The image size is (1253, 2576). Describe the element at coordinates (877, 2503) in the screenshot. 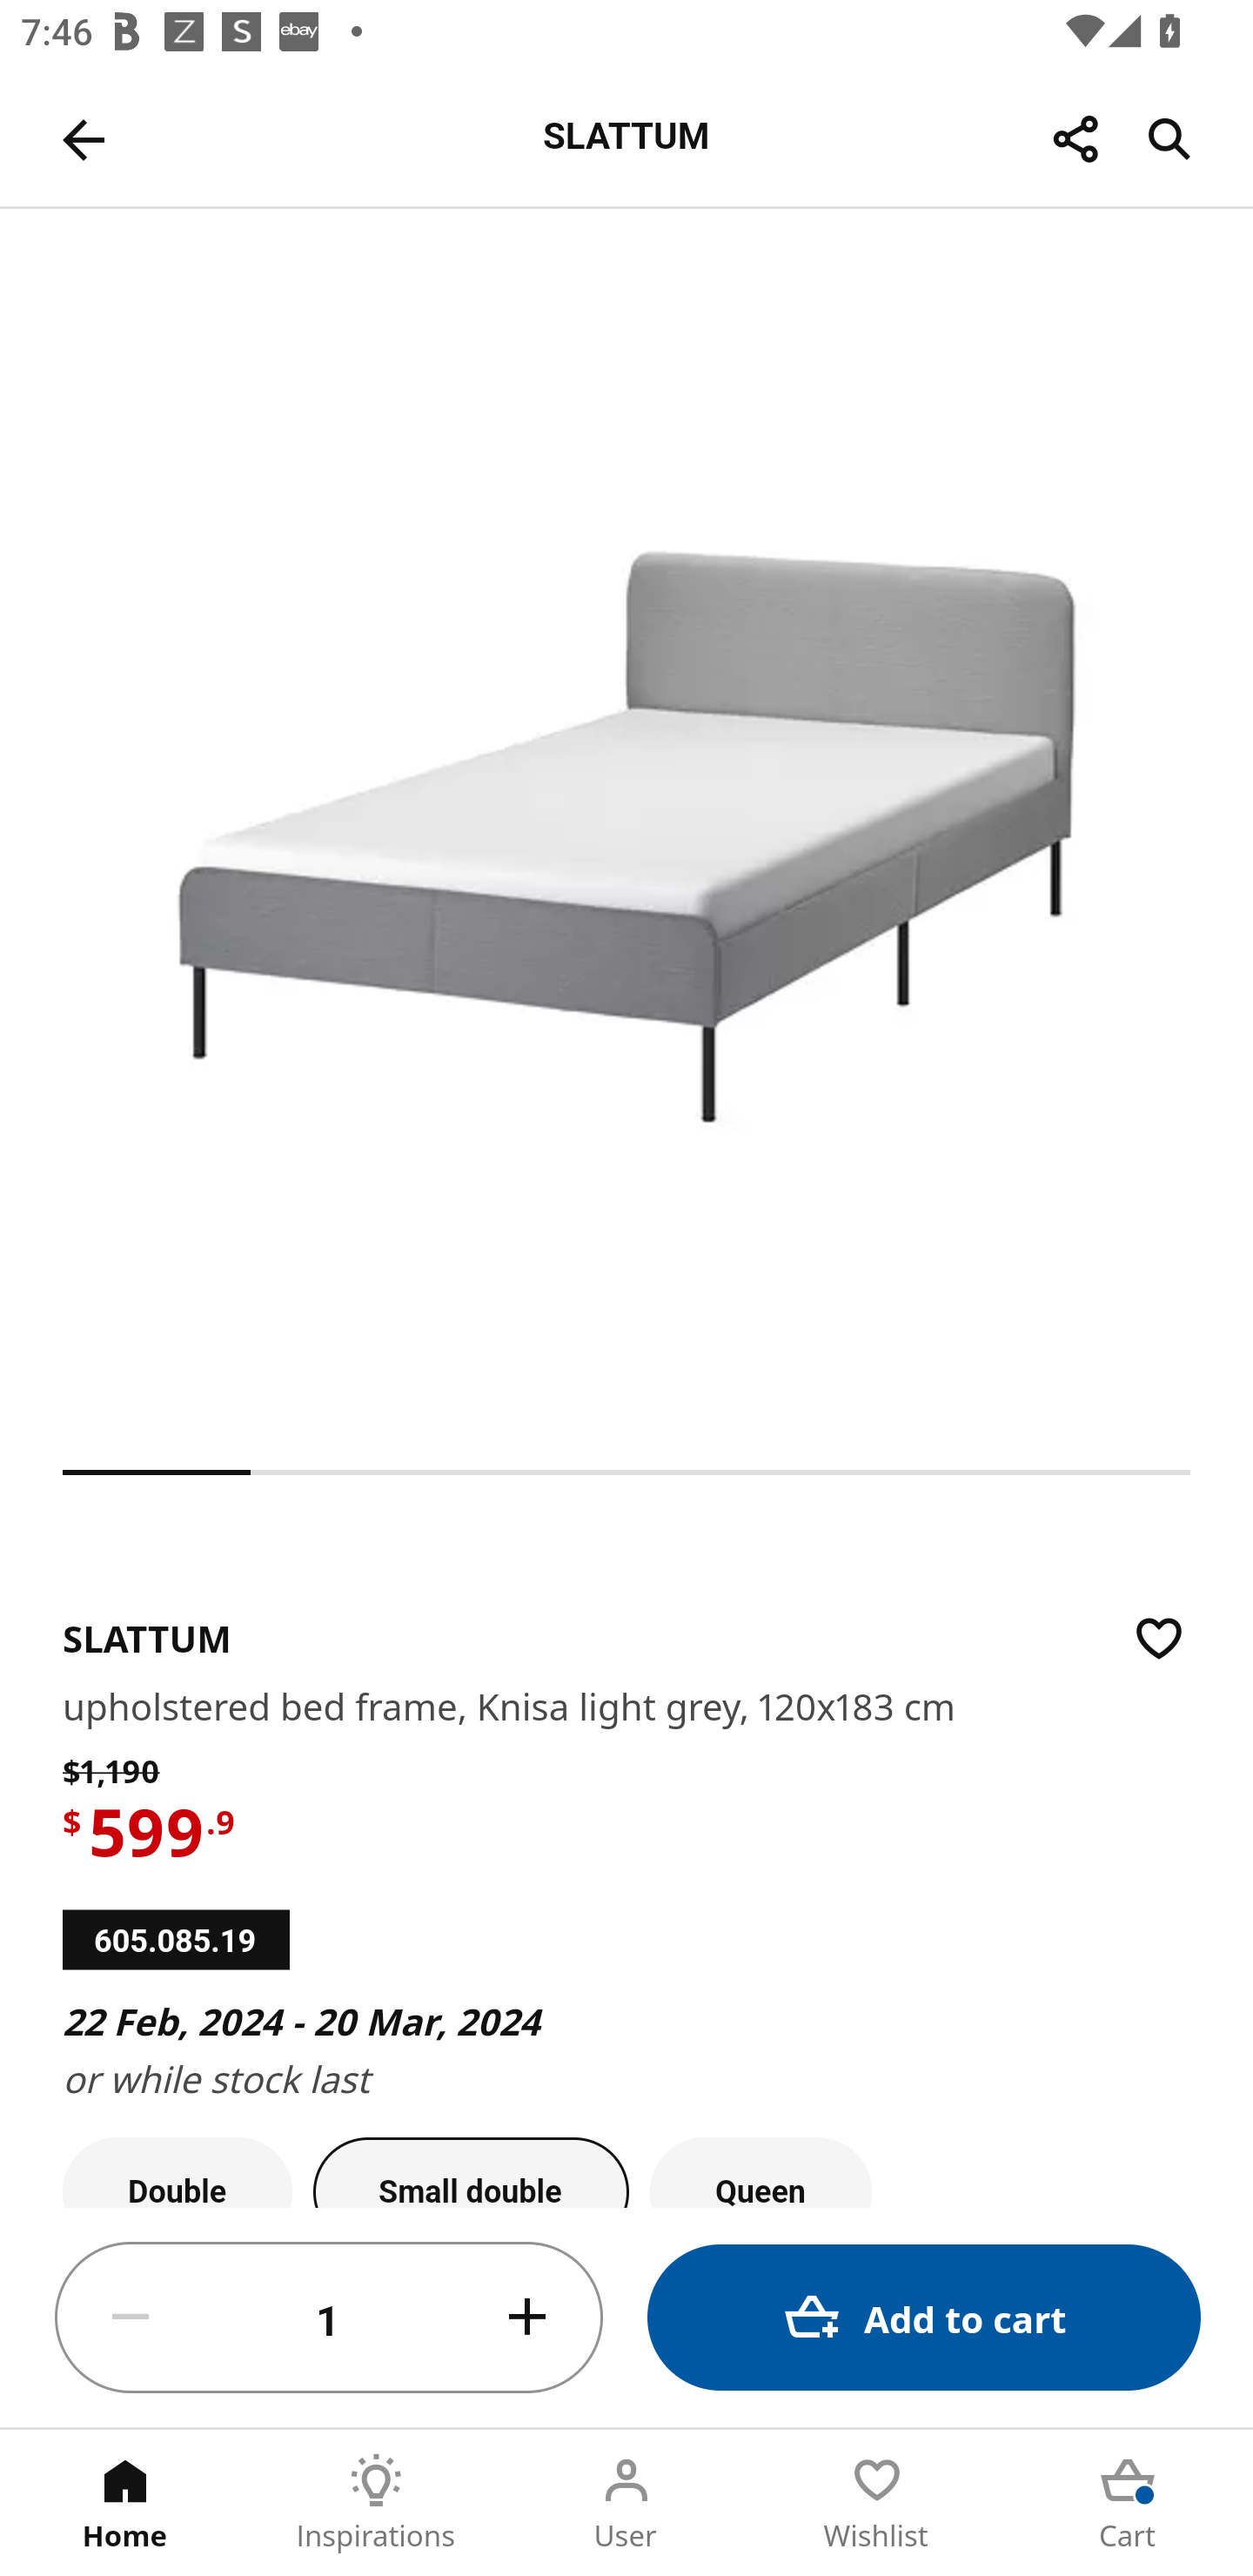

I see `Wishlist
Tab 4 of 5` at that location.